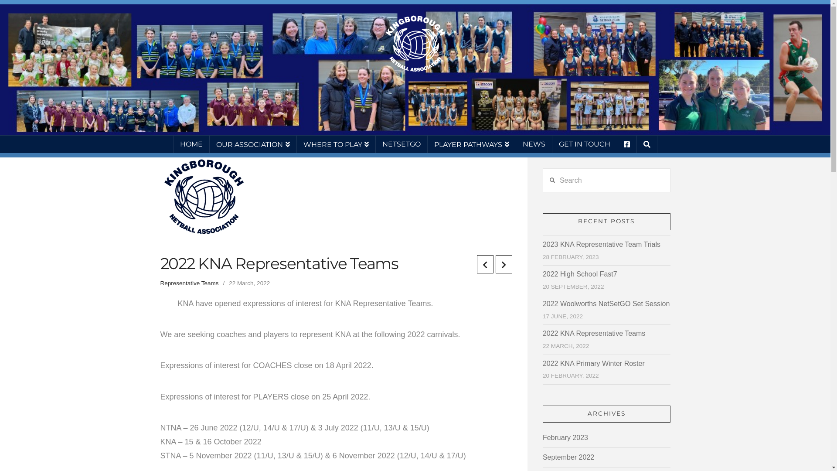  Describe the element at coordinates (585, 144) in the screenshot. I see `GET IN TOUCH` at that location.